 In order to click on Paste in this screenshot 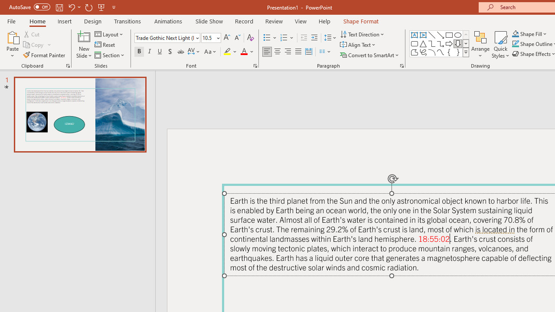, I will do `click(12, 36)`.